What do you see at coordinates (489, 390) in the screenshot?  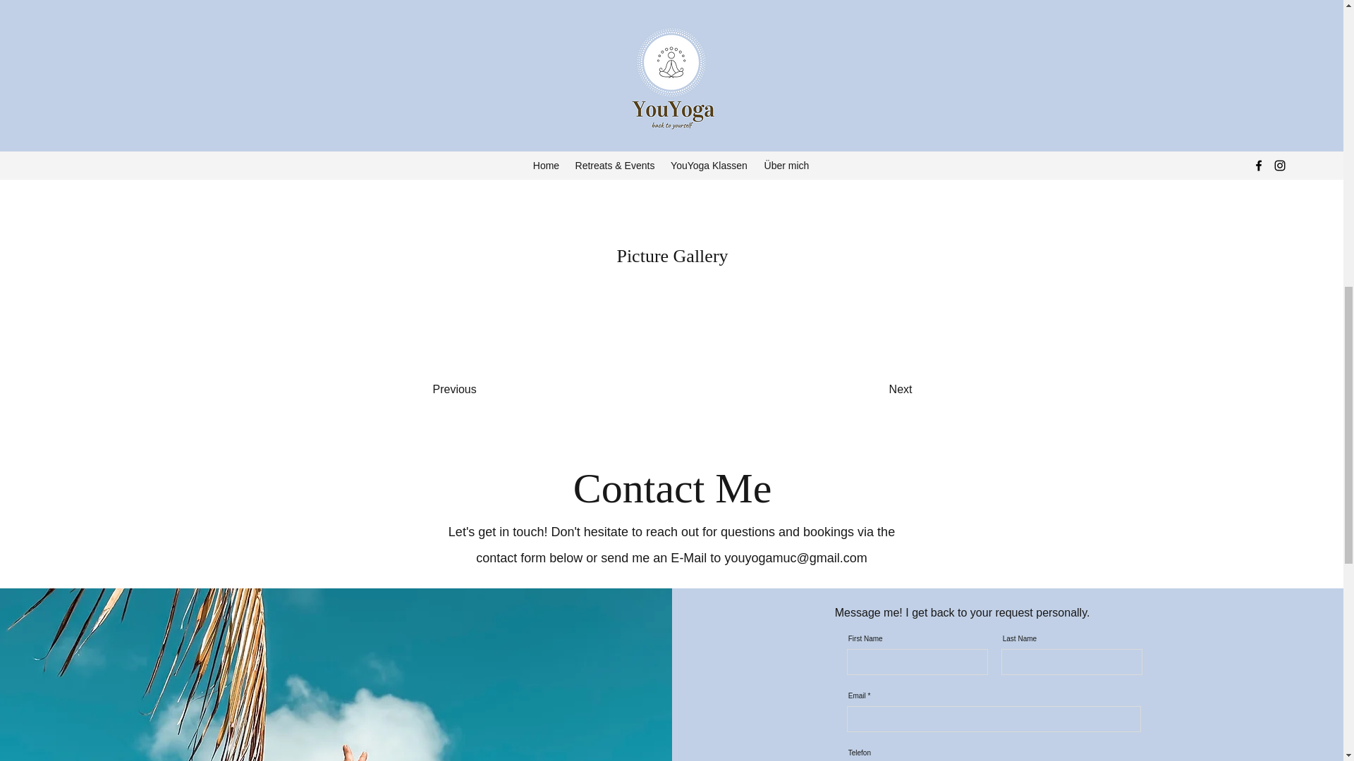 I see `Previous` at bounding box center [489, 390].